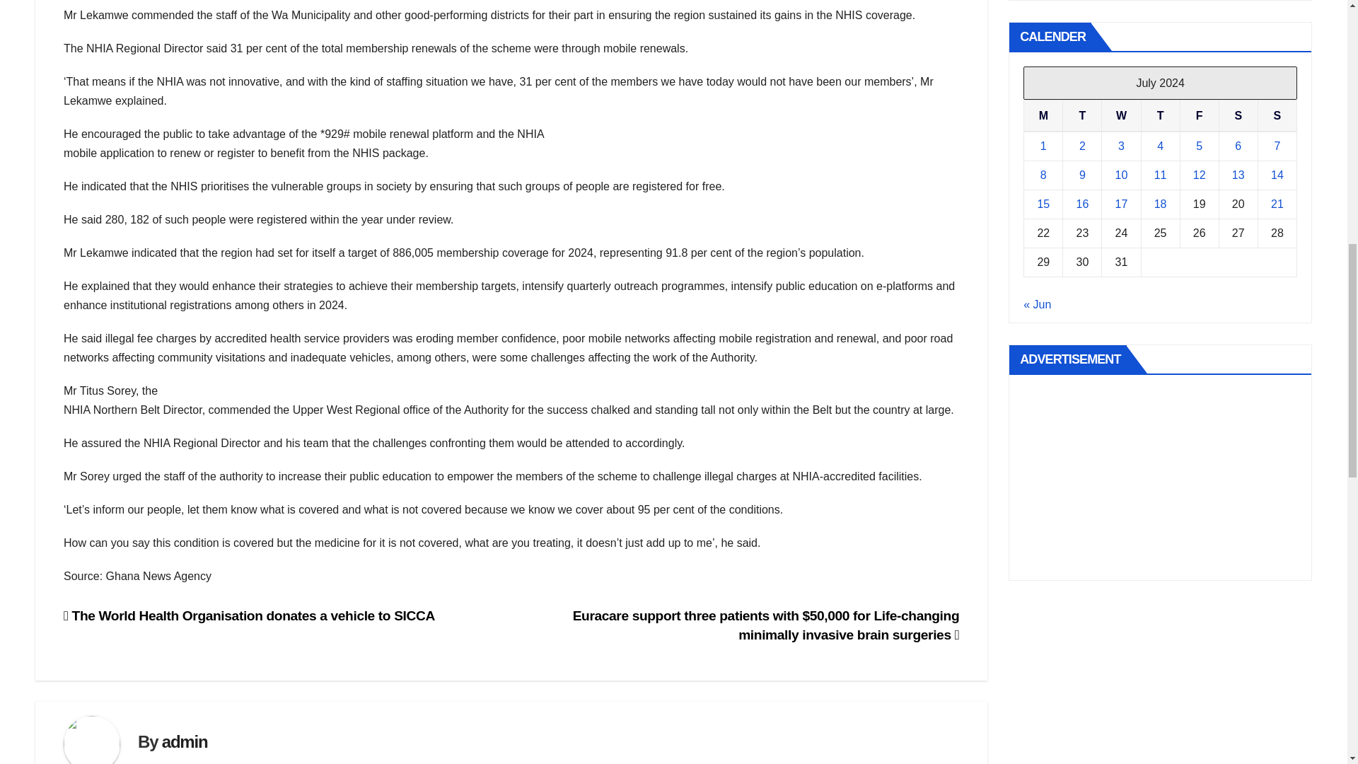 The image size is (1358, 764). I want to click on Tuesday, so click(1082, 115).